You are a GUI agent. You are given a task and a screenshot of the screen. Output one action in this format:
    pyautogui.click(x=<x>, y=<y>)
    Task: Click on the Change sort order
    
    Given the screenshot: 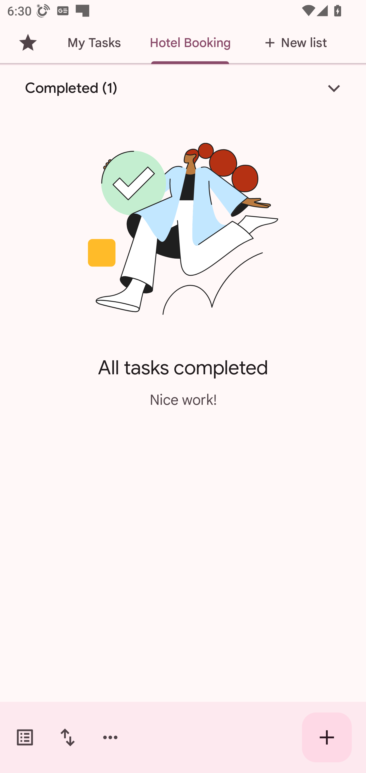 What is the action you would take?
    pyautogui.click(x=67, y=737)
    